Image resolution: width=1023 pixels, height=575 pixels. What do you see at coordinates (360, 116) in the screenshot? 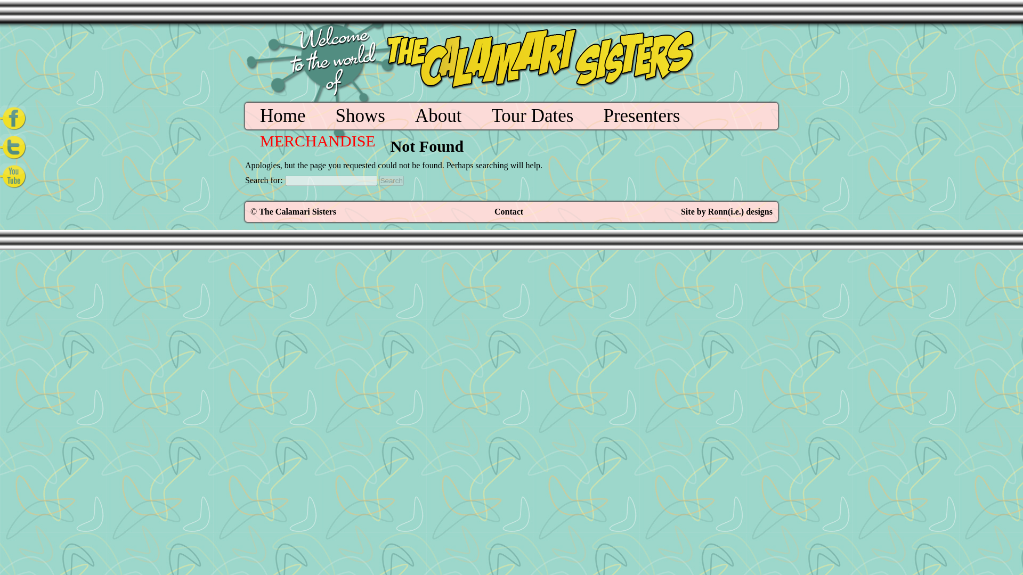
I see `Shows` at bounding box center [360, 116].